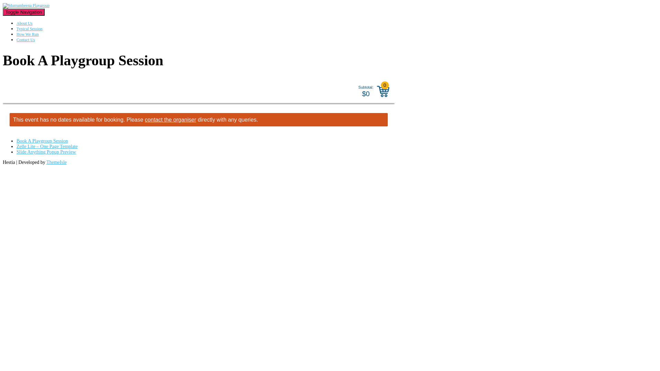 This screenshot has width=660, height=371. I want to click on Slide Anything Popup Preview, so click(46, 152).